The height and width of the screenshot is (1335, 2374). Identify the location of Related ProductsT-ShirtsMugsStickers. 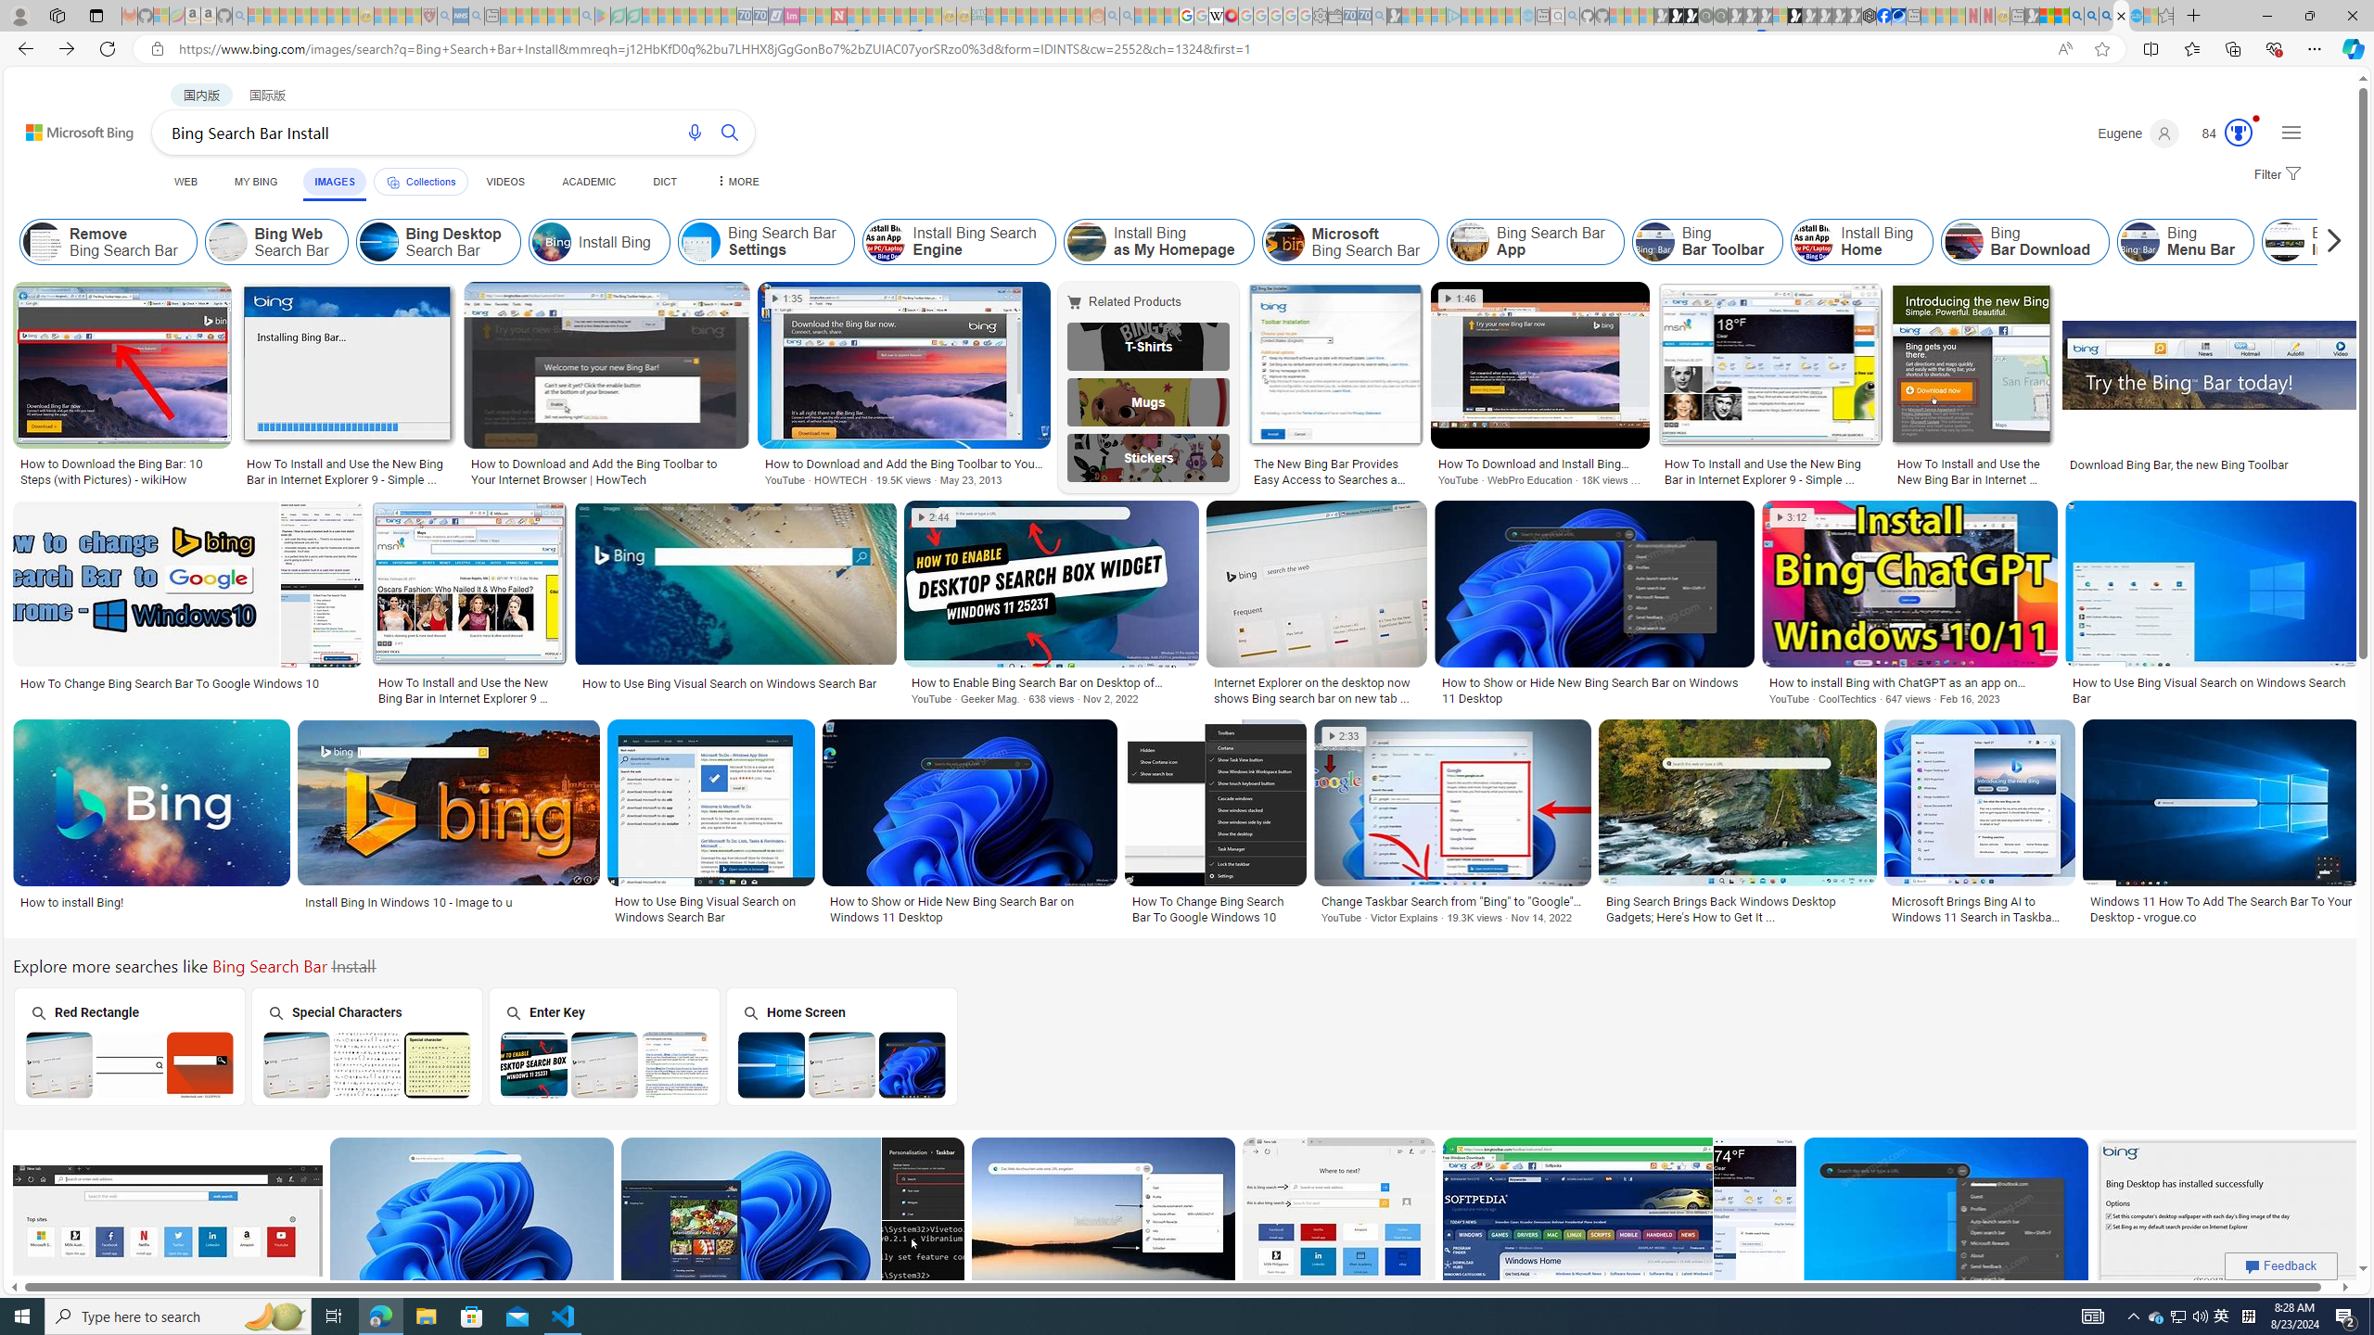
(1152, 387).